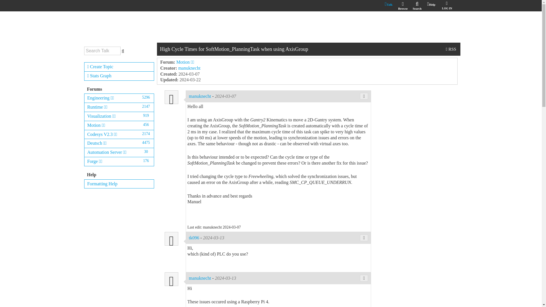  Describe the element at coordinates (119, 76) in the screenshot. I see `Stats` at that location.